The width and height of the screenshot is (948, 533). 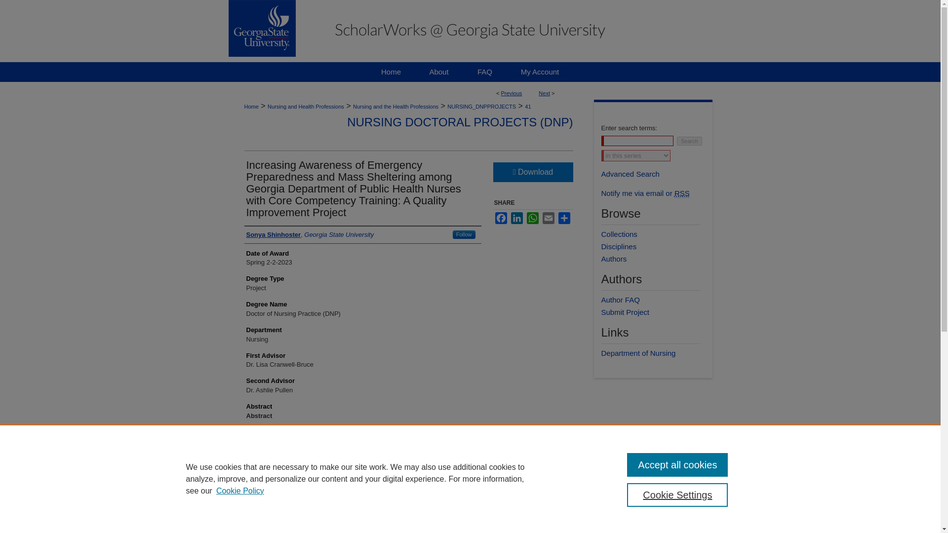 What do you see at coordinates (540, 72) in the screenshot?
I see `My Account` at bounding box center [540, 72].